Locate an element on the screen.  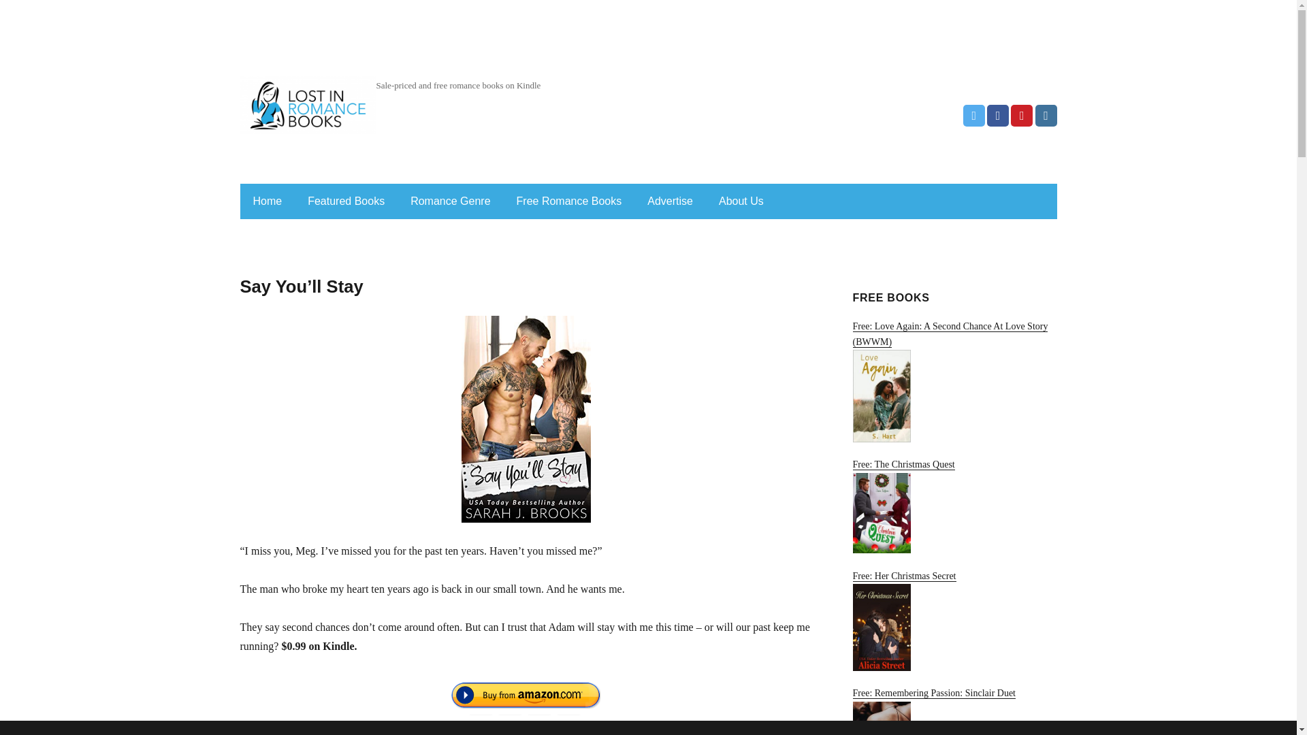
Free: Remembering Passion: Sinclair Duet is located at coordinates (954, 711).